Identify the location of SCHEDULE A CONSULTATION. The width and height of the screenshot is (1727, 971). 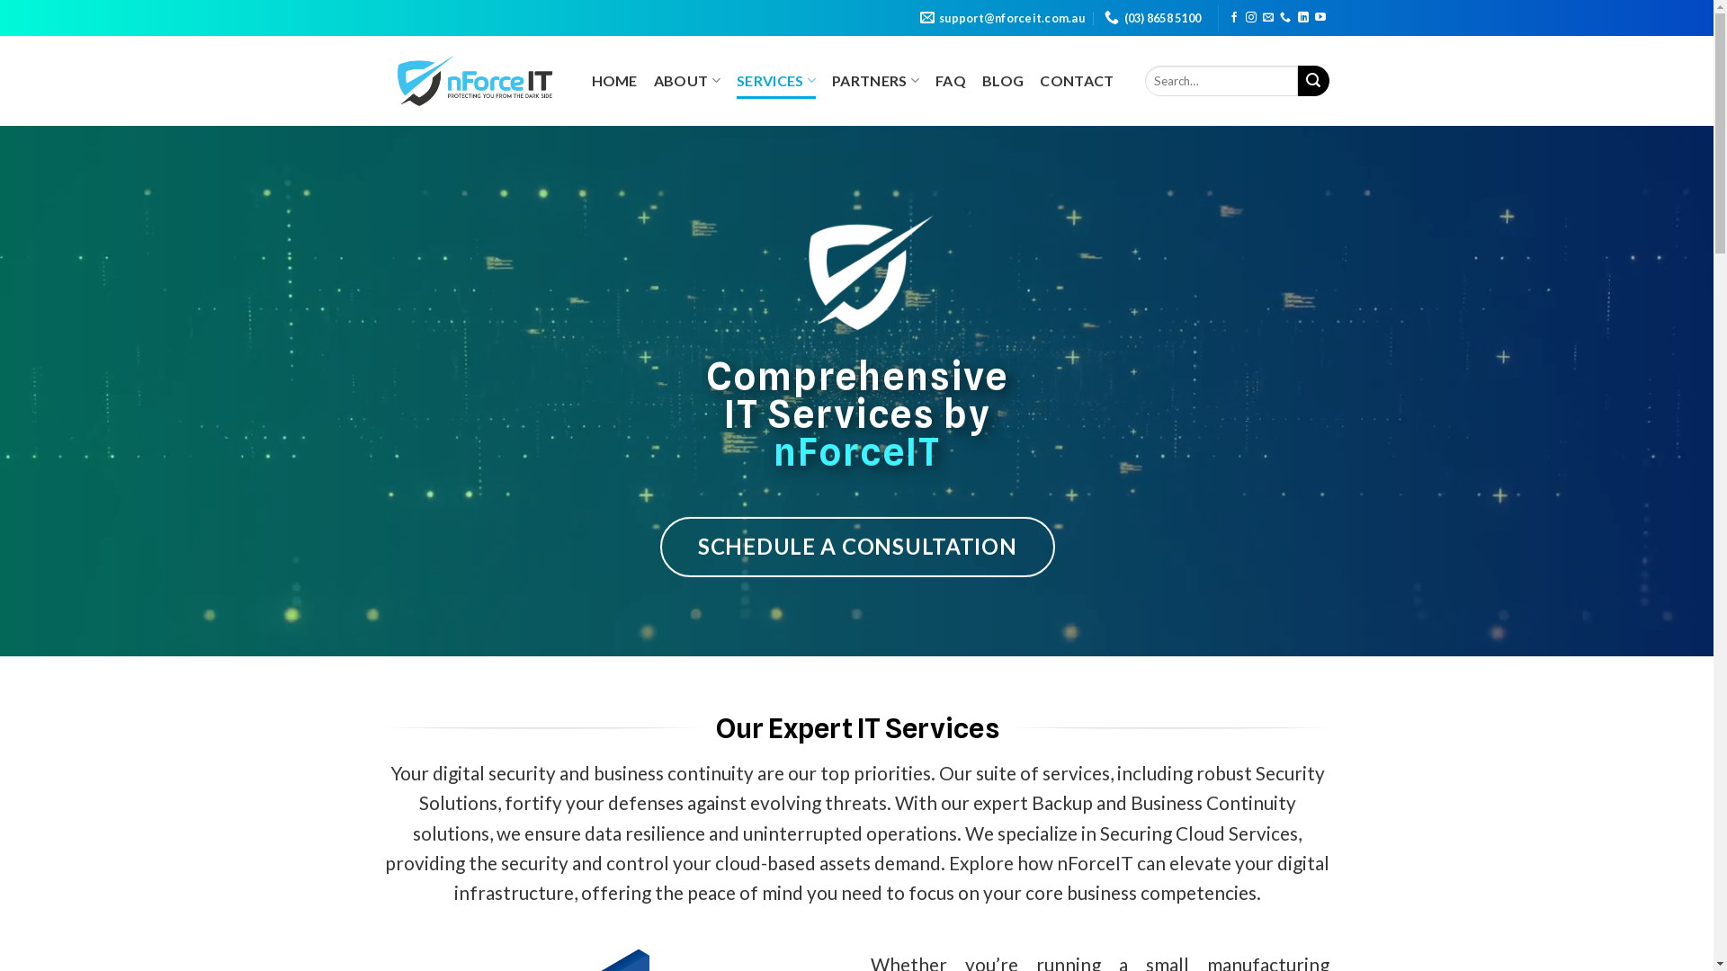
(856, 547).